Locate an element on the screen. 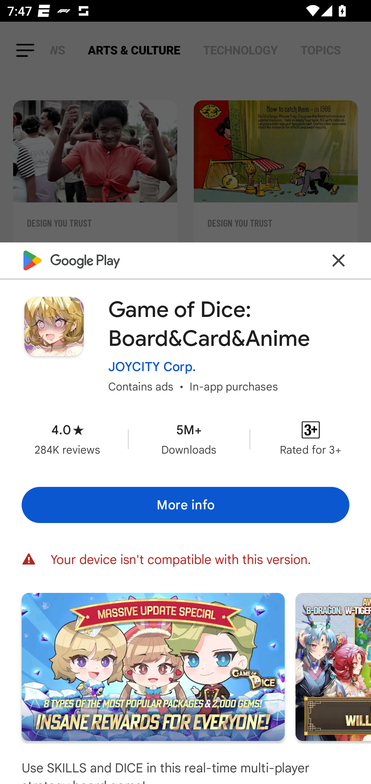 The width and height of the screenshot is (371, 784). JOYCITY Corp. is located at coordinates (152, 366).